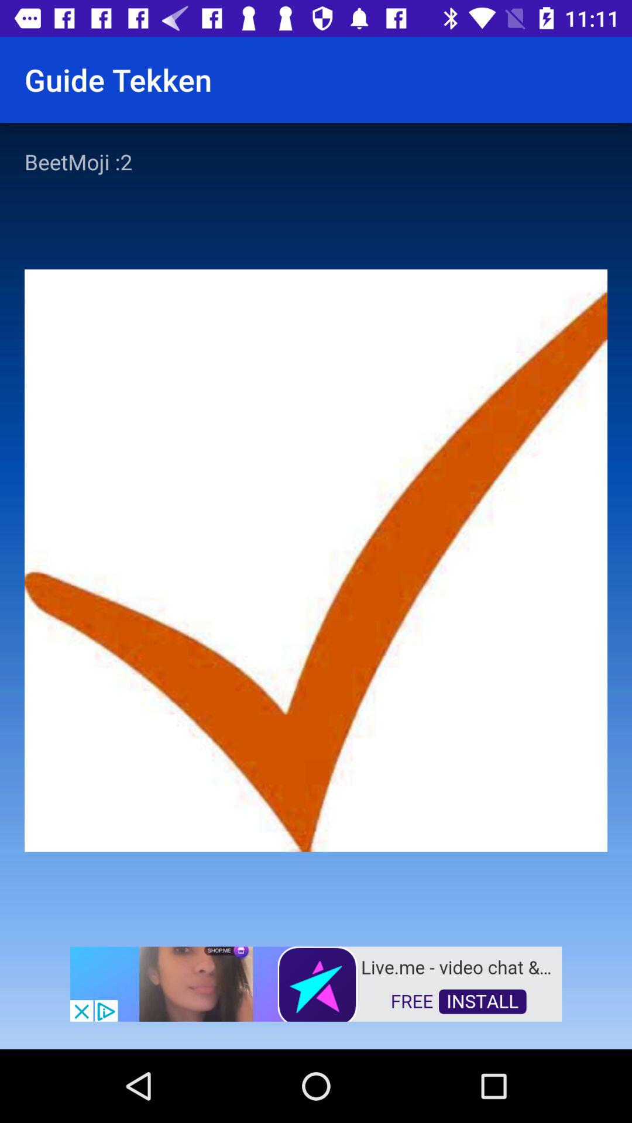 The image size is (632, 1123). Describe the element at coordinates (316, 983) in the screenshot. I see `click on advertisement` at that location.